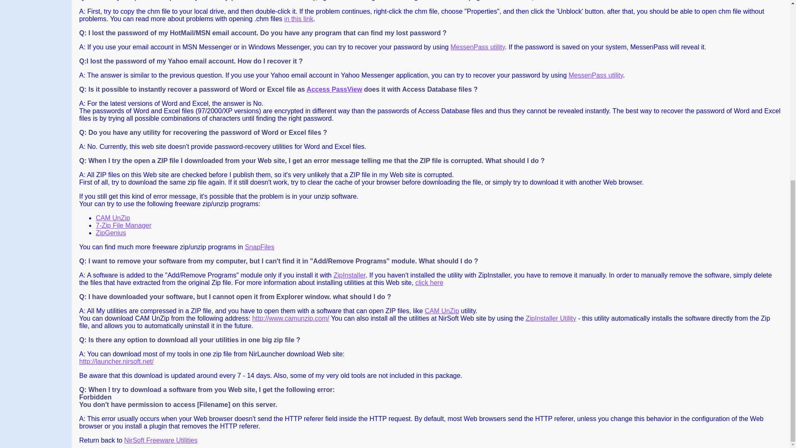 Image resolution: width=796 pixels, height=448 pixels. What do you see at coordinates (110, 233) in the screenshot?
I see `ZipGenius` at bounding box center [110, 233].